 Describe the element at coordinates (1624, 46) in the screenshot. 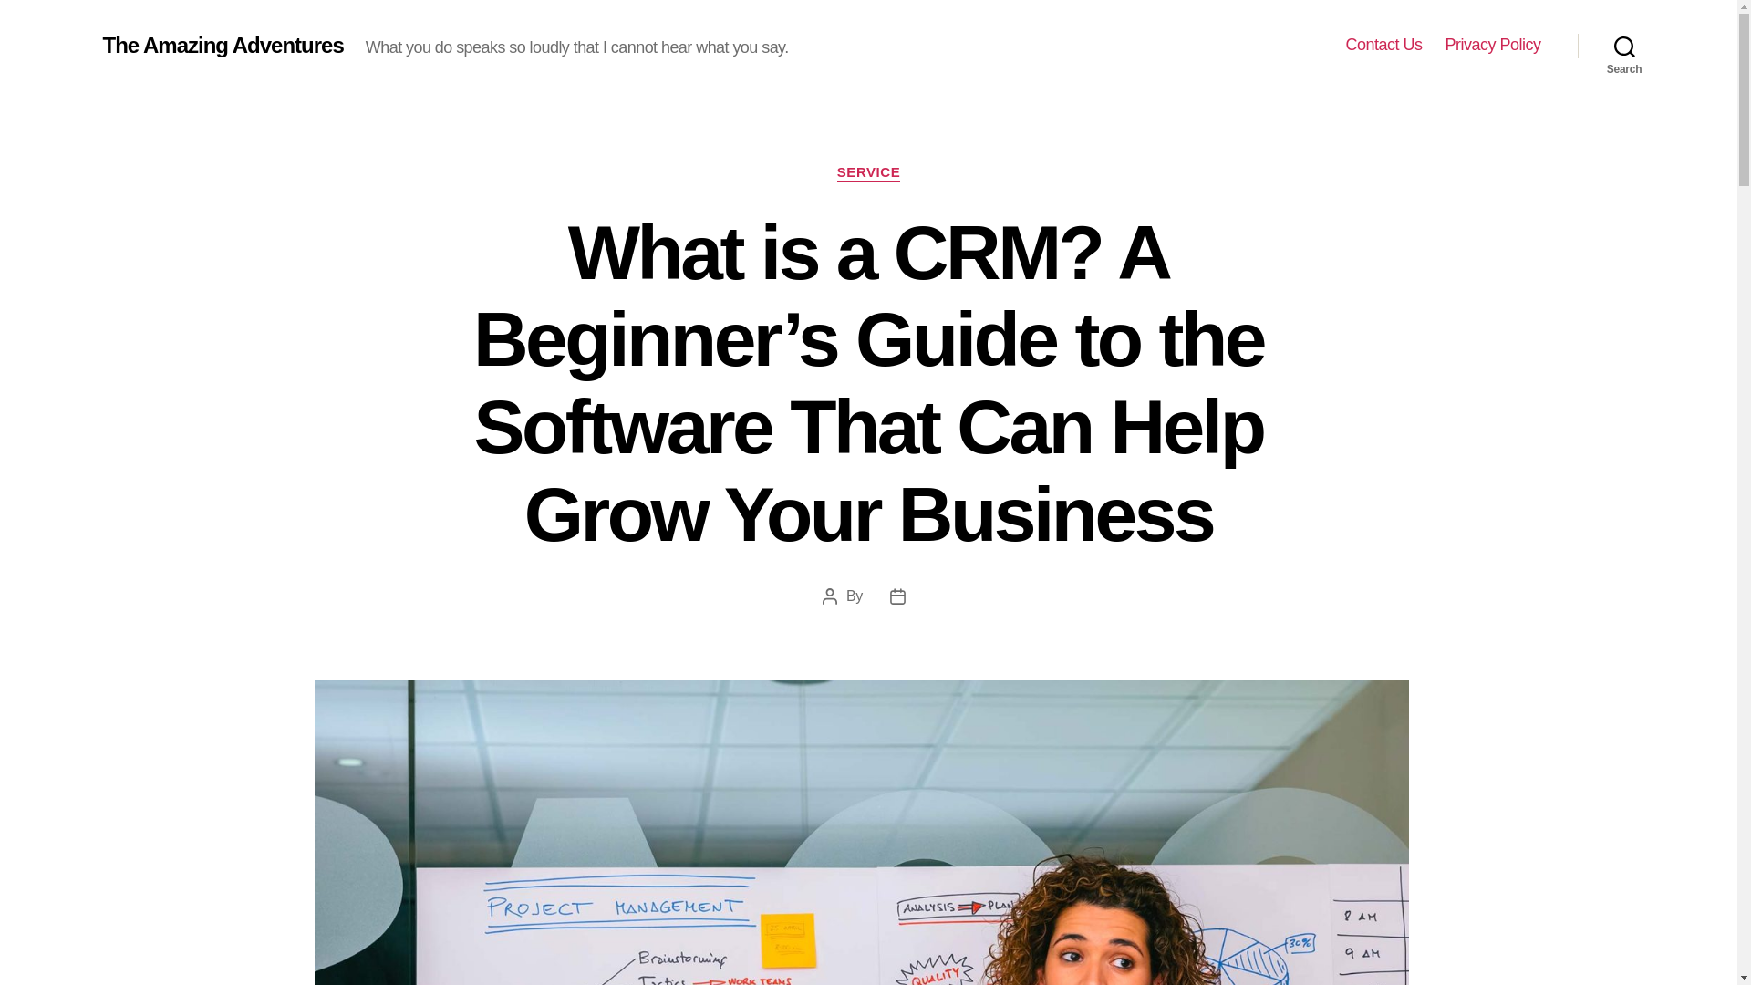

I see `Search` at that location.